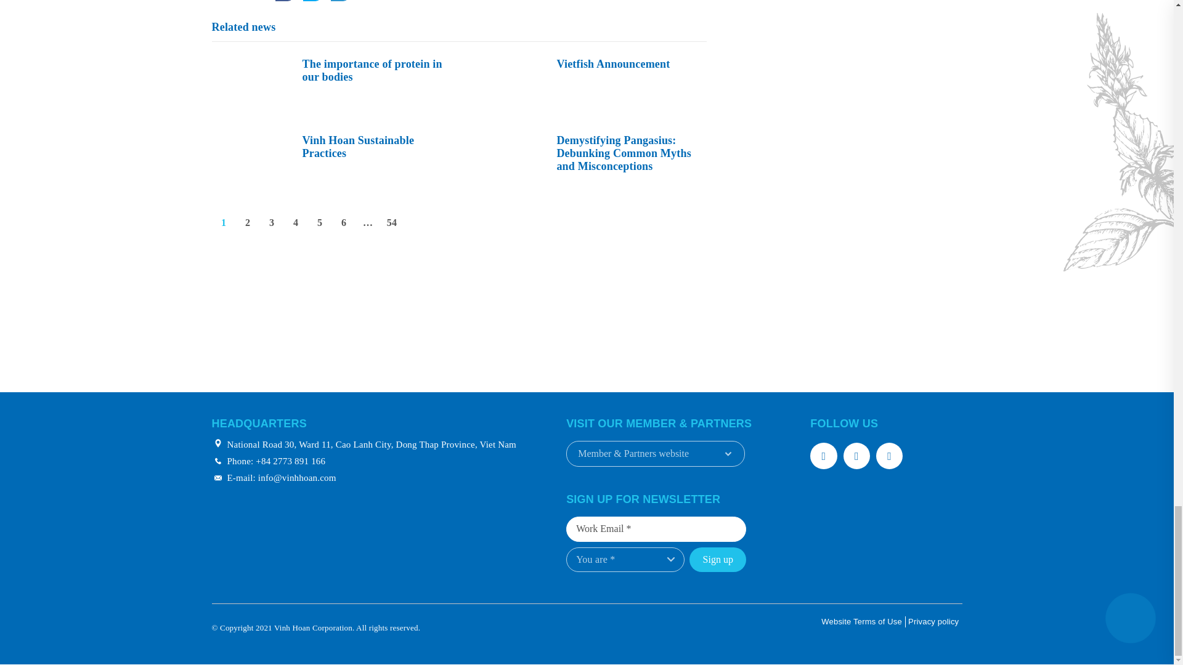  Describe the element at coordinates (332, 162) in the screenshot. I see `Vinh Hoan Sustainable Practices` at that location.